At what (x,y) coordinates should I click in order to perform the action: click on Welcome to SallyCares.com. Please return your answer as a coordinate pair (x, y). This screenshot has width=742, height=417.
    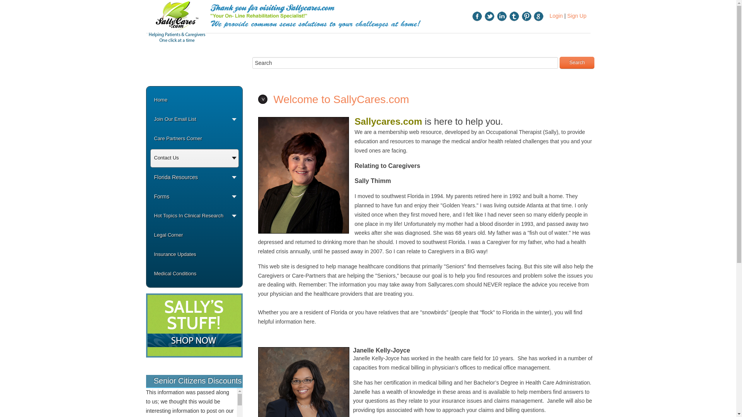
    Looking at the image, I should click on (342, 99).